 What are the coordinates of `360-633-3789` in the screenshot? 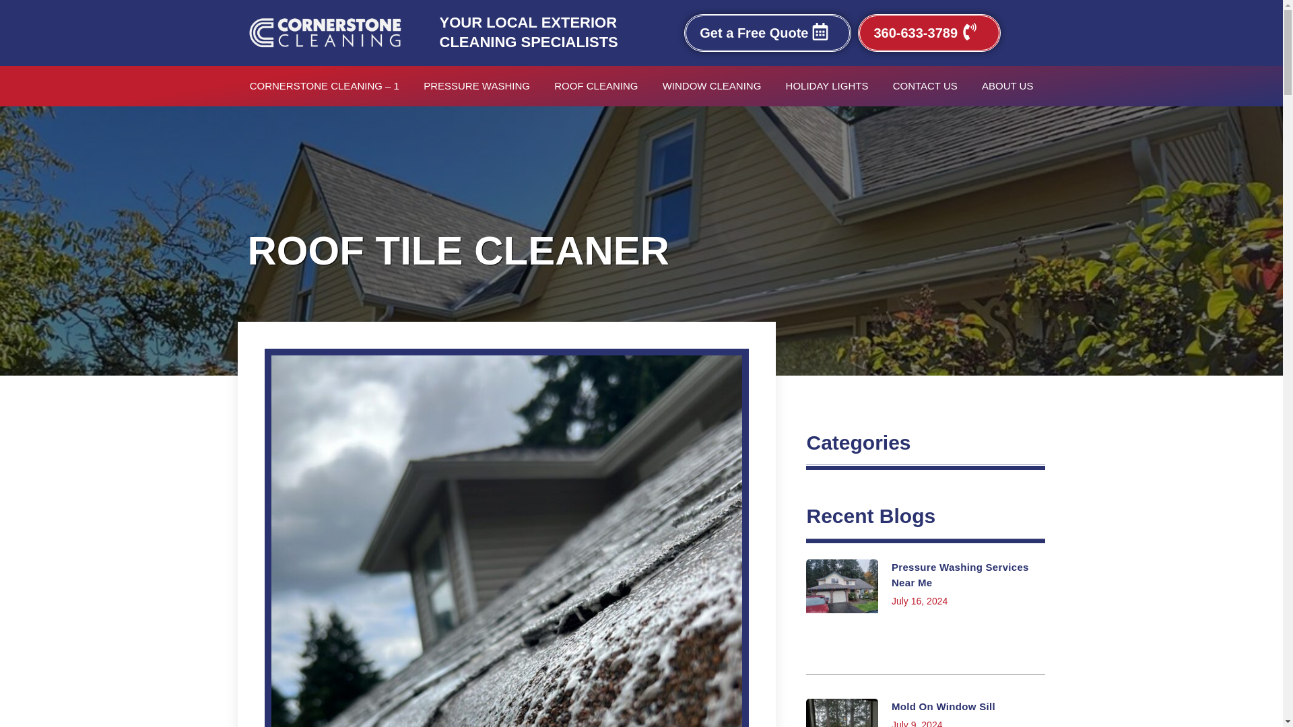 It's located at (929, 32).